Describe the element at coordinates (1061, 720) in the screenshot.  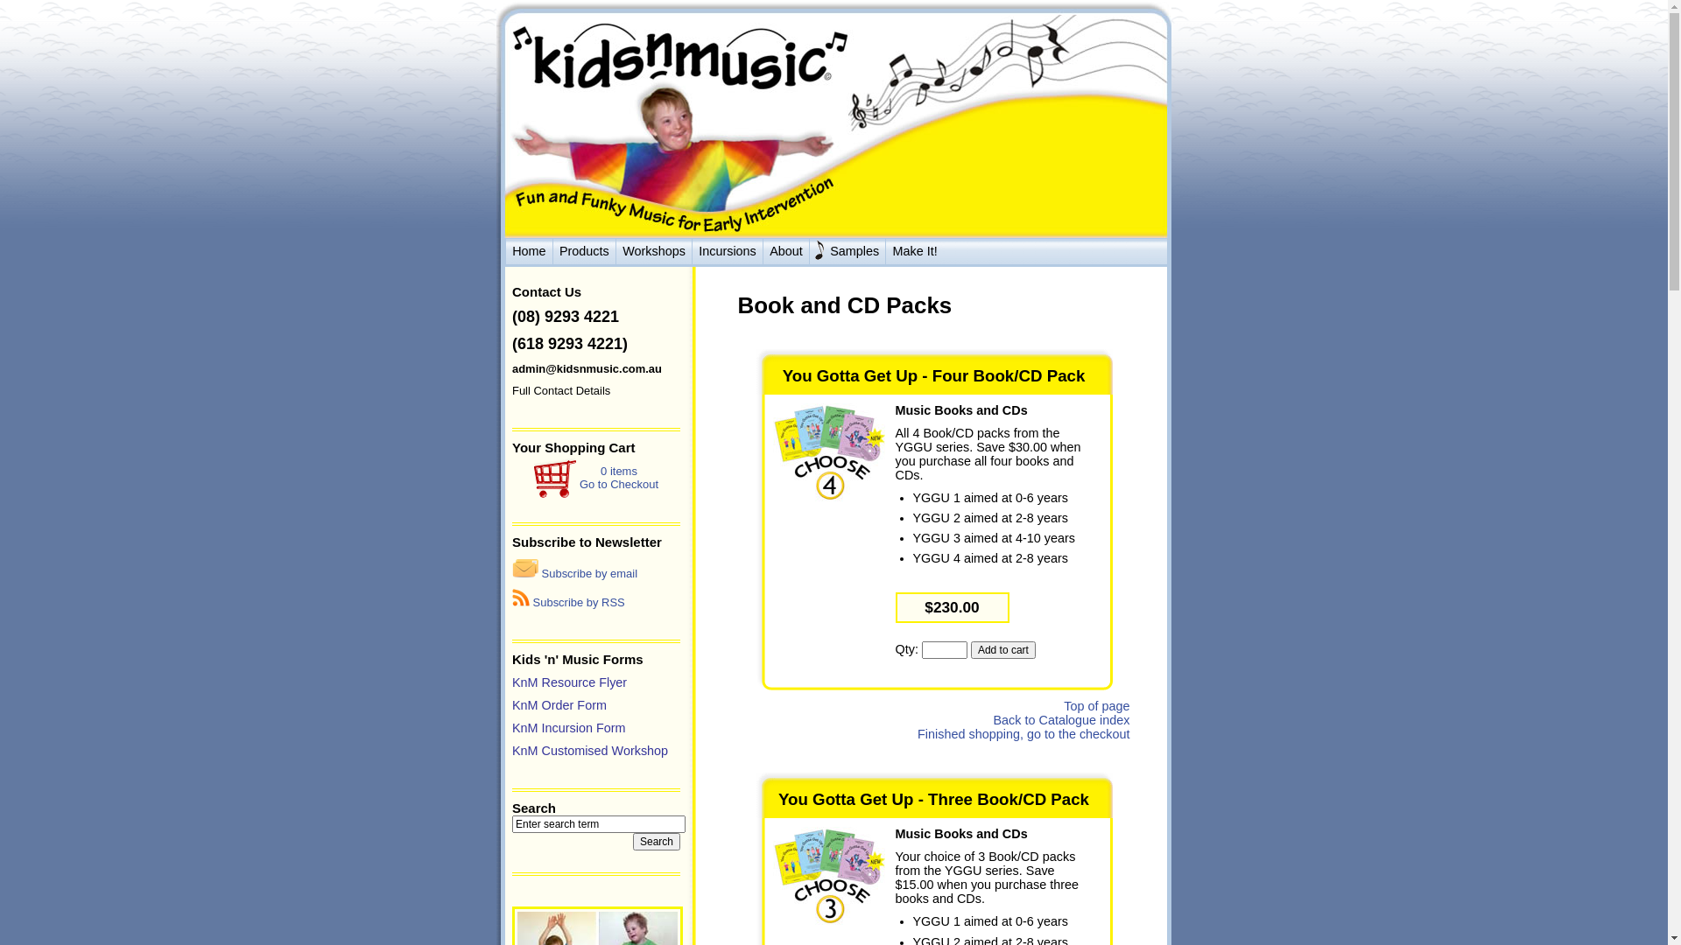
I see `Back to Catalogue index` at that location.